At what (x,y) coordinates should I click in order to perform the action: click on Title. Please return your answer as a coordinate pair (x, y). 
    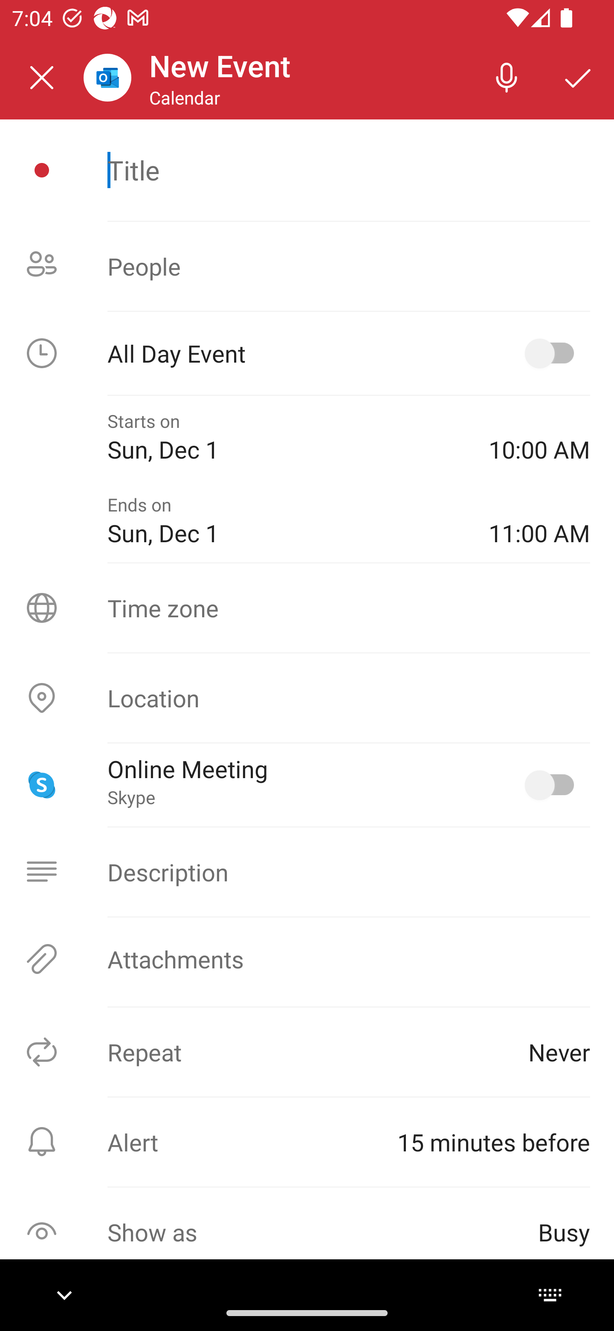
    Looking at the image, I should click on (348, 170).